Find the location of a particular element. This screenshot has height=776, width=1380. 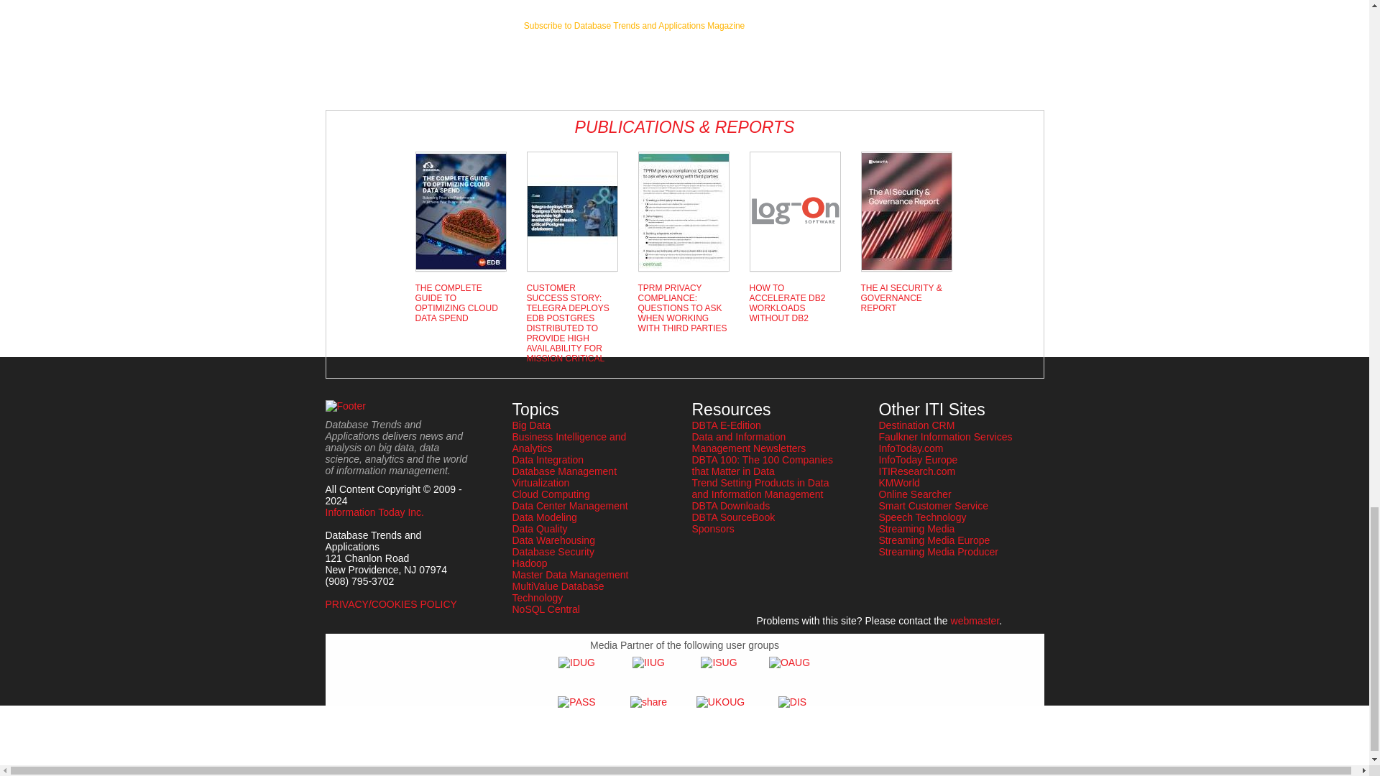

3rd party ad content is located at coordinates (382, 41).